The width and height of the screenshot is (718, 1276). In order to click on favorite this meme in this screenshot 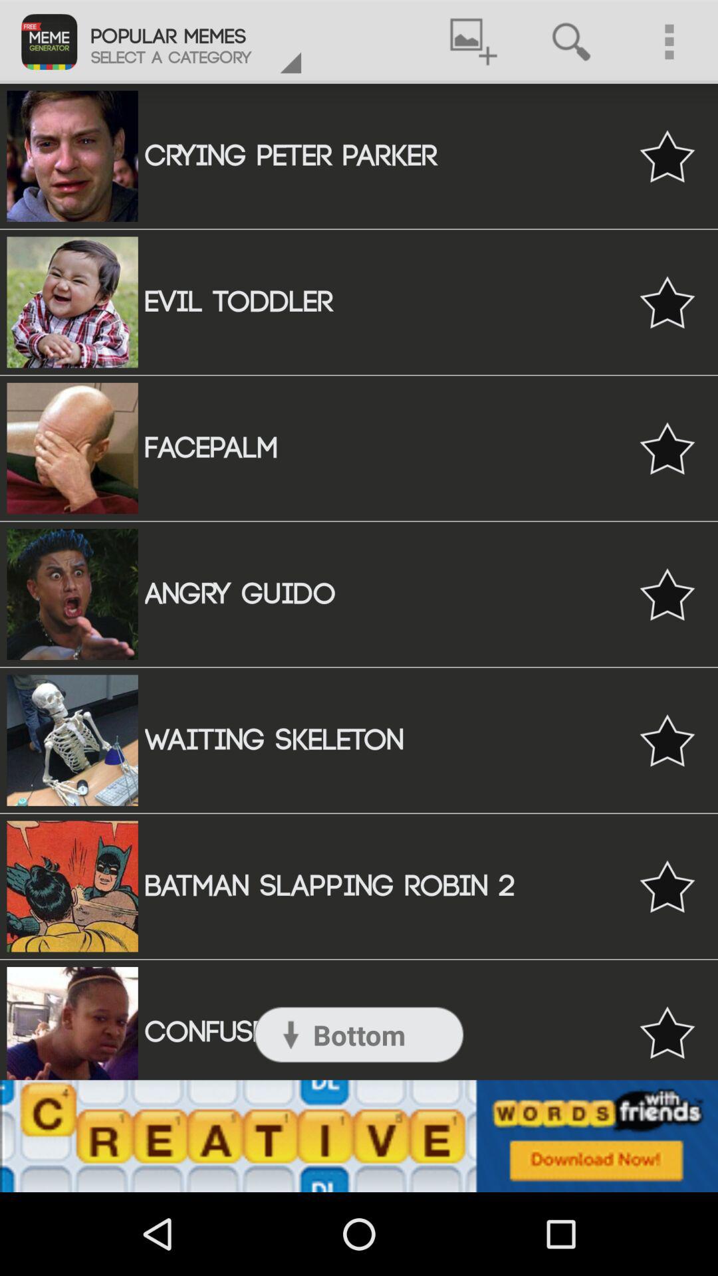, I will do `click(667, 740)`.